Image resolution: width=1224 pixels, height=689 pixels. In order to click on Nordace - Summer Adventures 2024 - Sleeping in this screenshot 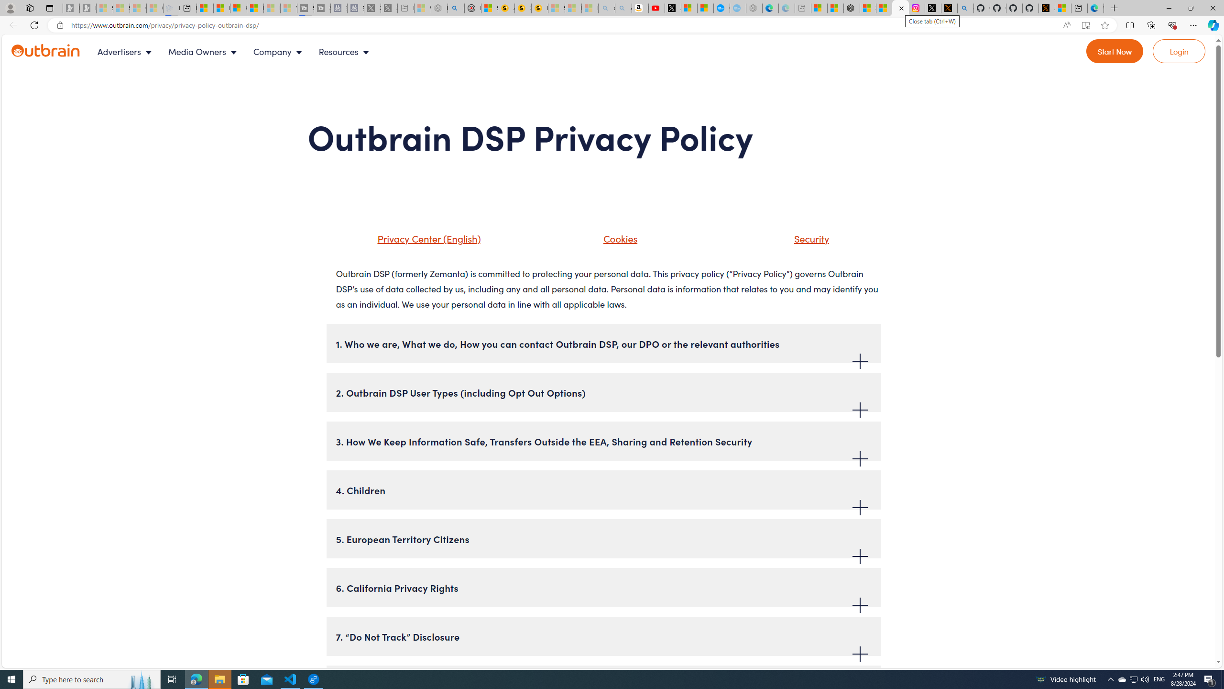, I will do `click(439, 8)`.